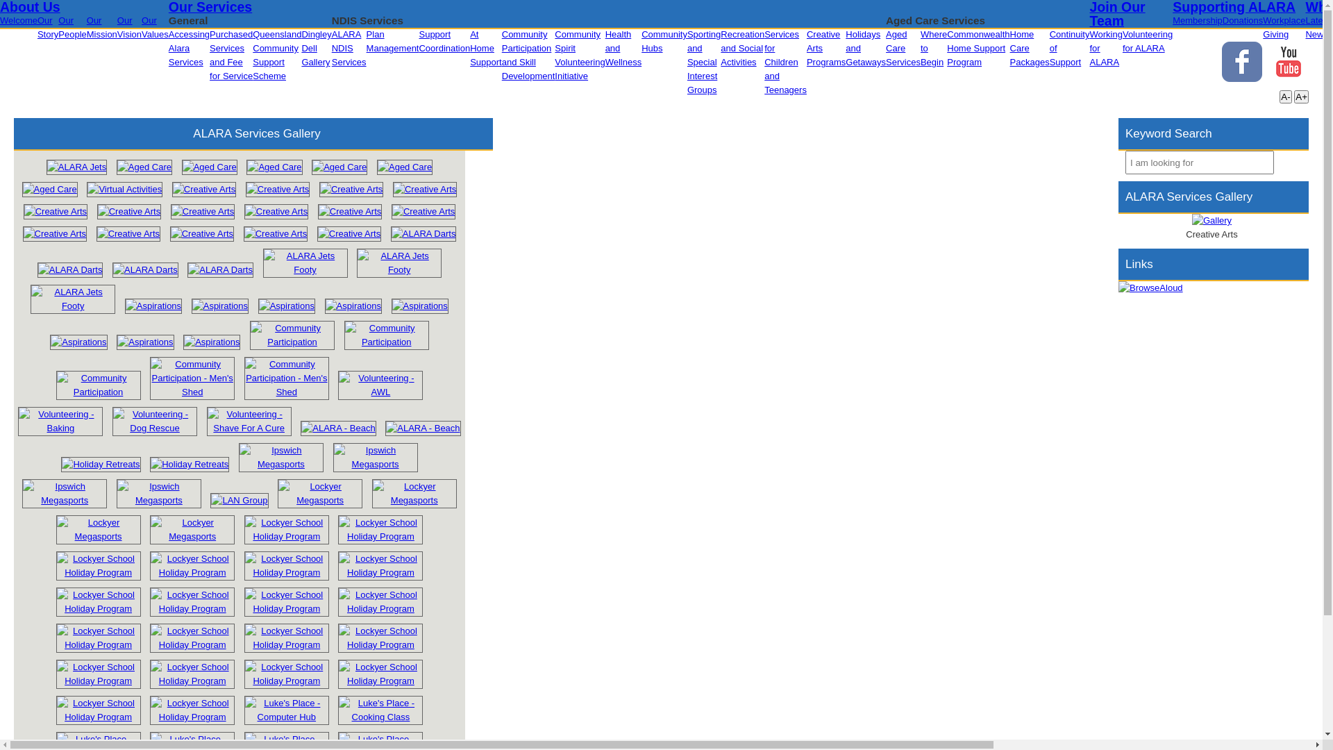  What do you see at coordinates (743, 49) in the screenshot?
I see `Recreation and Social Activities` at bounding box center [743, 49].